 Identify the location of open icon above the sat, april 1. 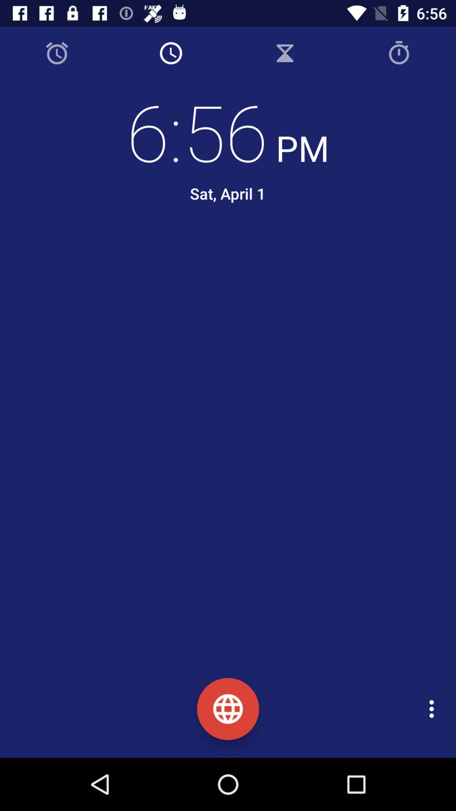
(228, 131).